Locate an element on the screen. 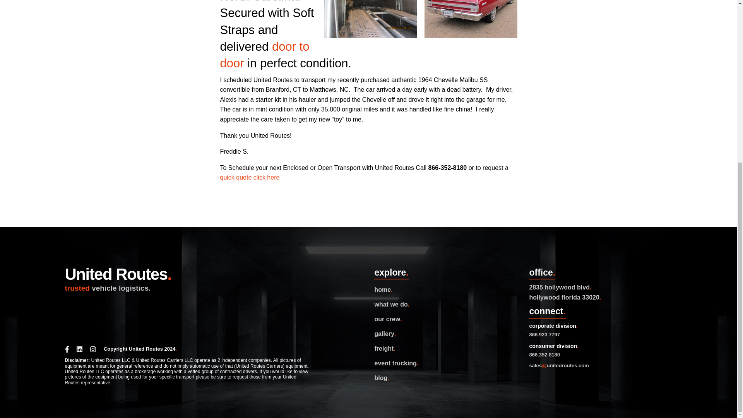 Image resolution: width=743 pixels, height=418 pixels. United Routes. is located at coordinates (118, 274).